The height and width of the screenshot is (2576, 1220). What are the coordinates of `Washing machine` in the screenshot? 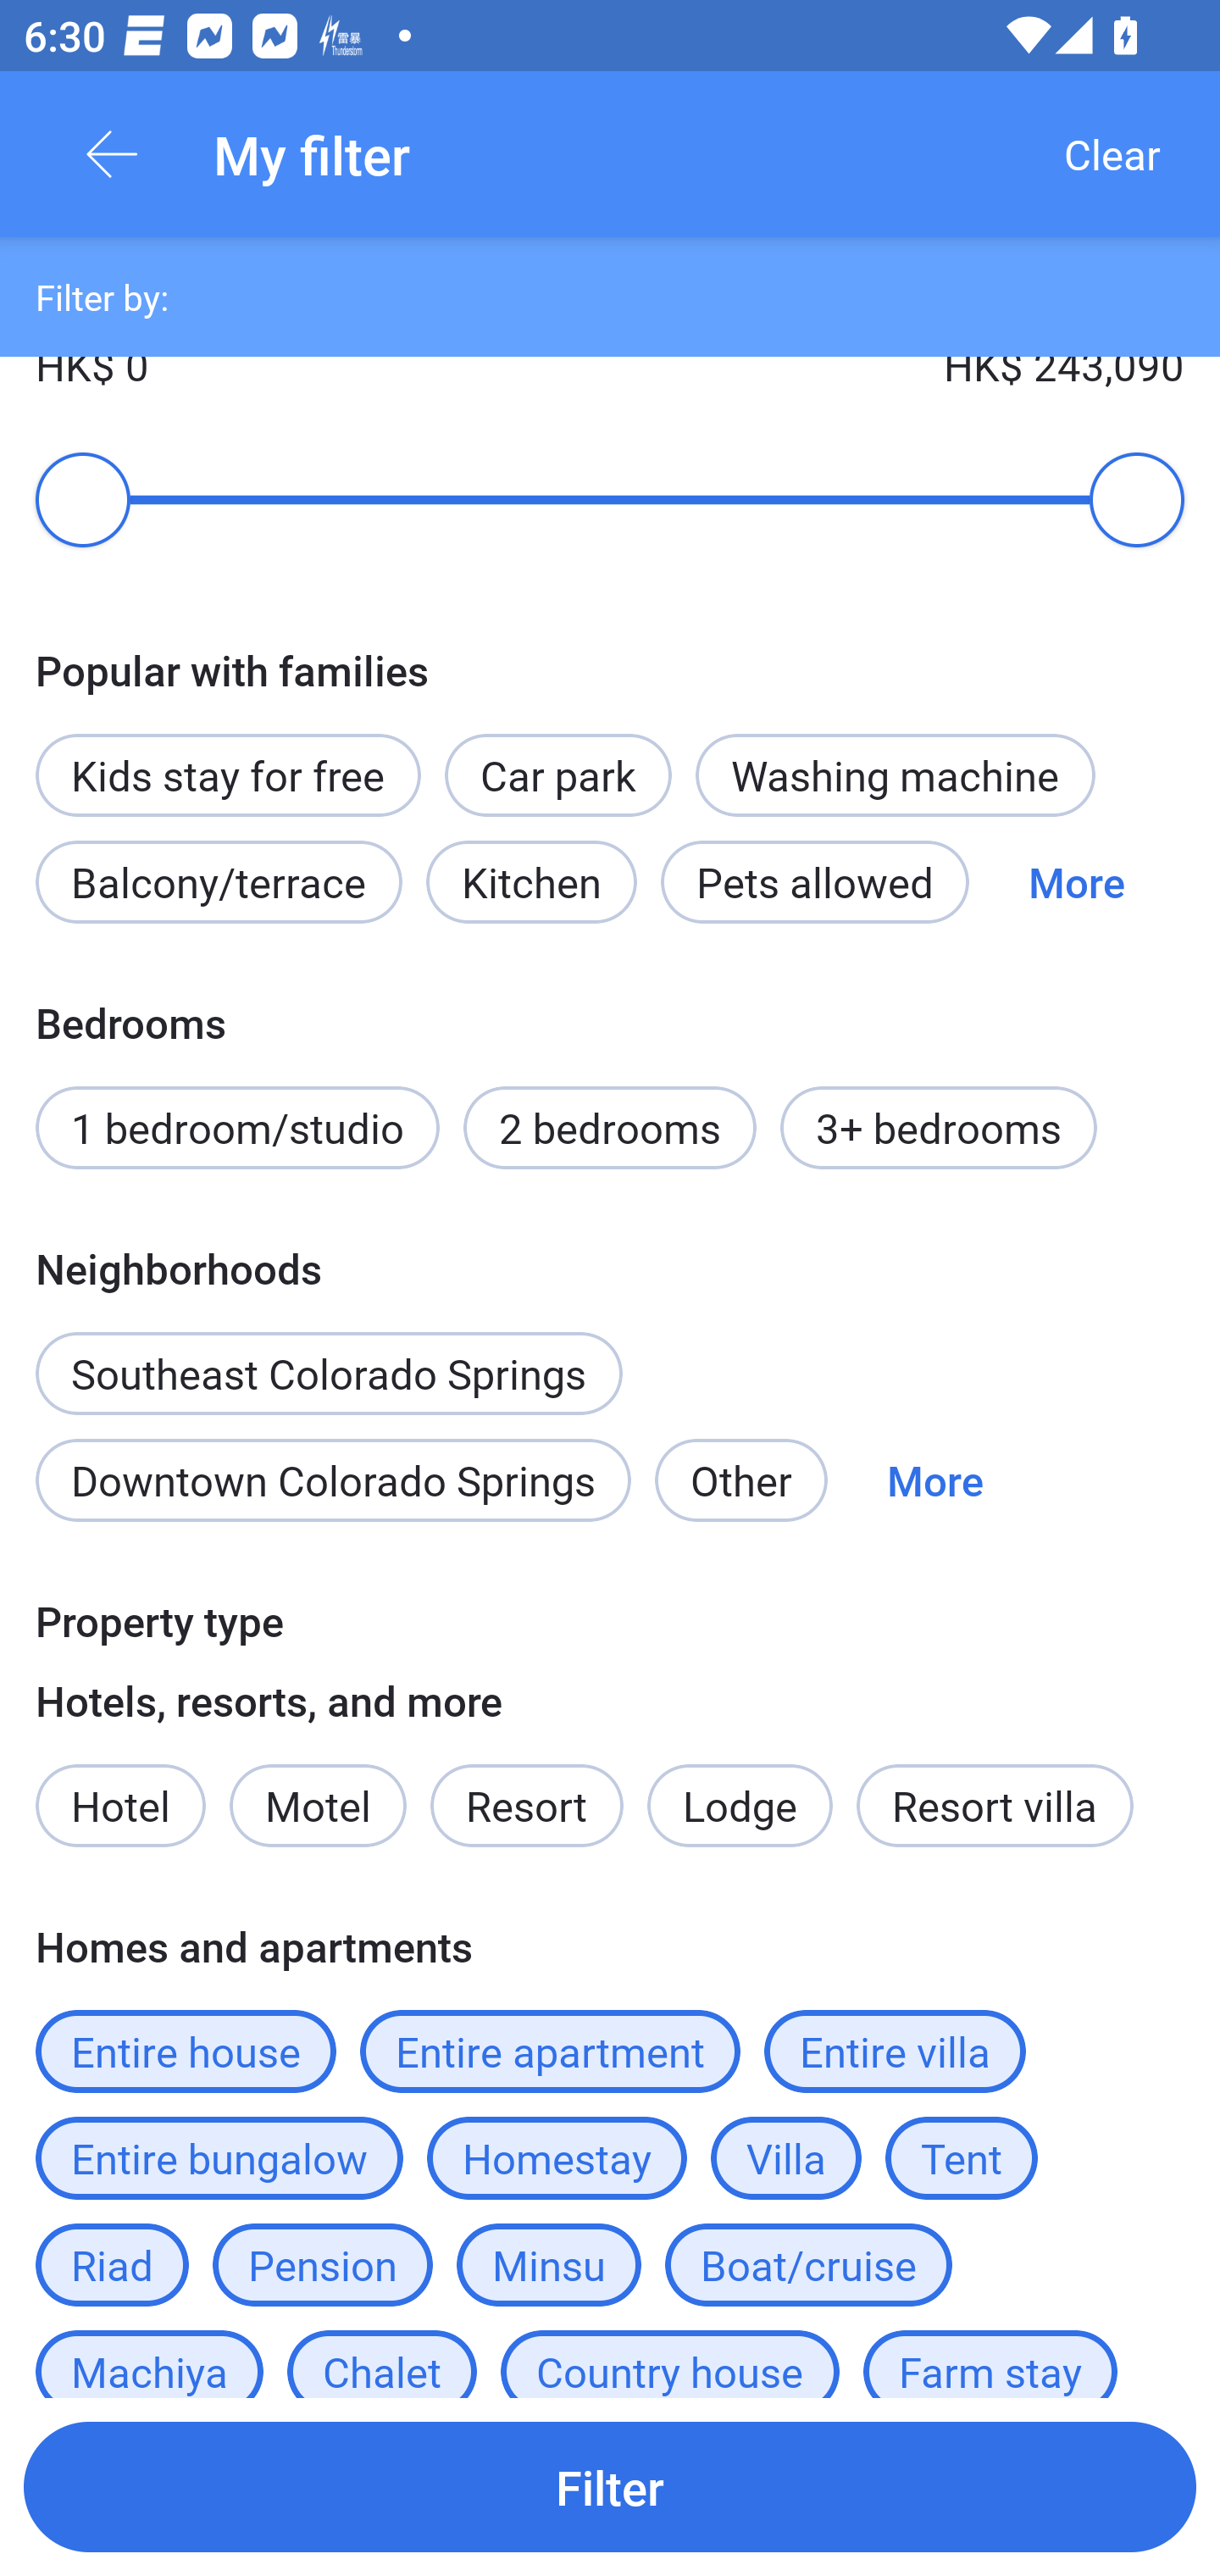 It's located at (895, 774).